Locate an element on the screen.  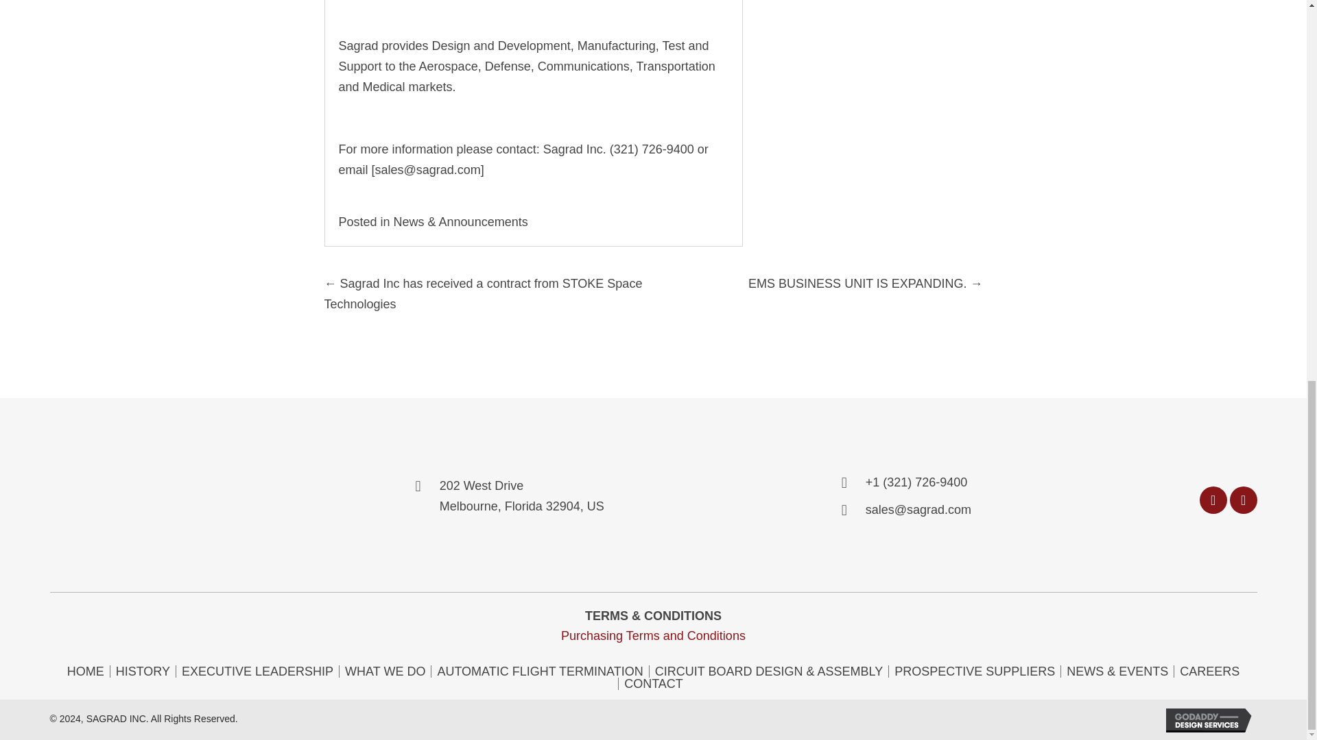
Twitter is located at coordinates (1213, 500).